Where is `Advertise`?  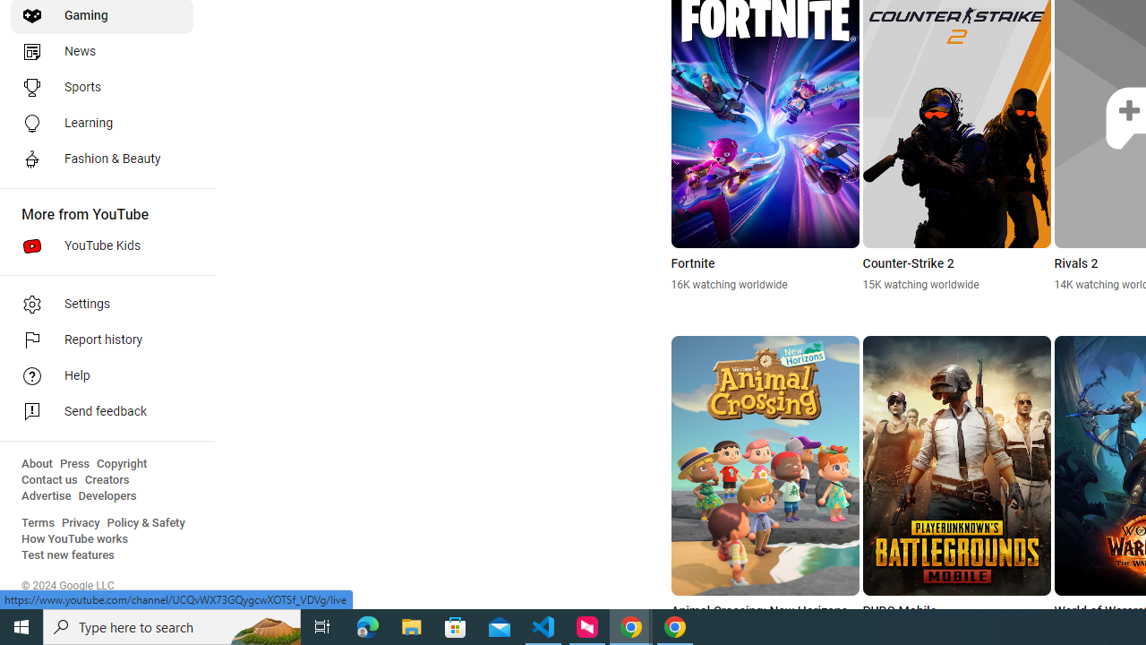 Advertise is located at coordinates (47, 496).